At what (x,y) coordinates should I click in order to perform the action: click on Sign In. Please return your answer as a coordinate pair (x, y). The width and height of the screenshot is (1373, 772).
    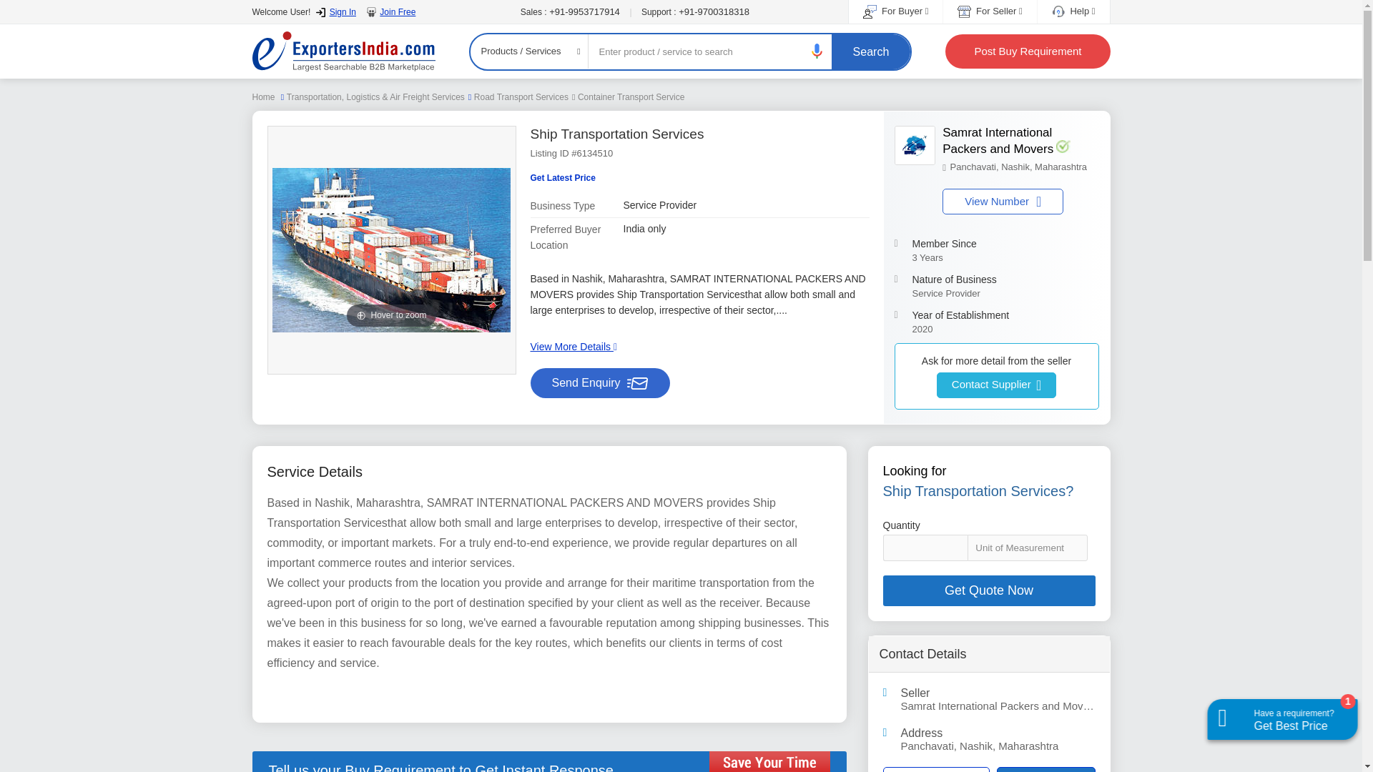
    Looking at the image, I should click on (335, 11).